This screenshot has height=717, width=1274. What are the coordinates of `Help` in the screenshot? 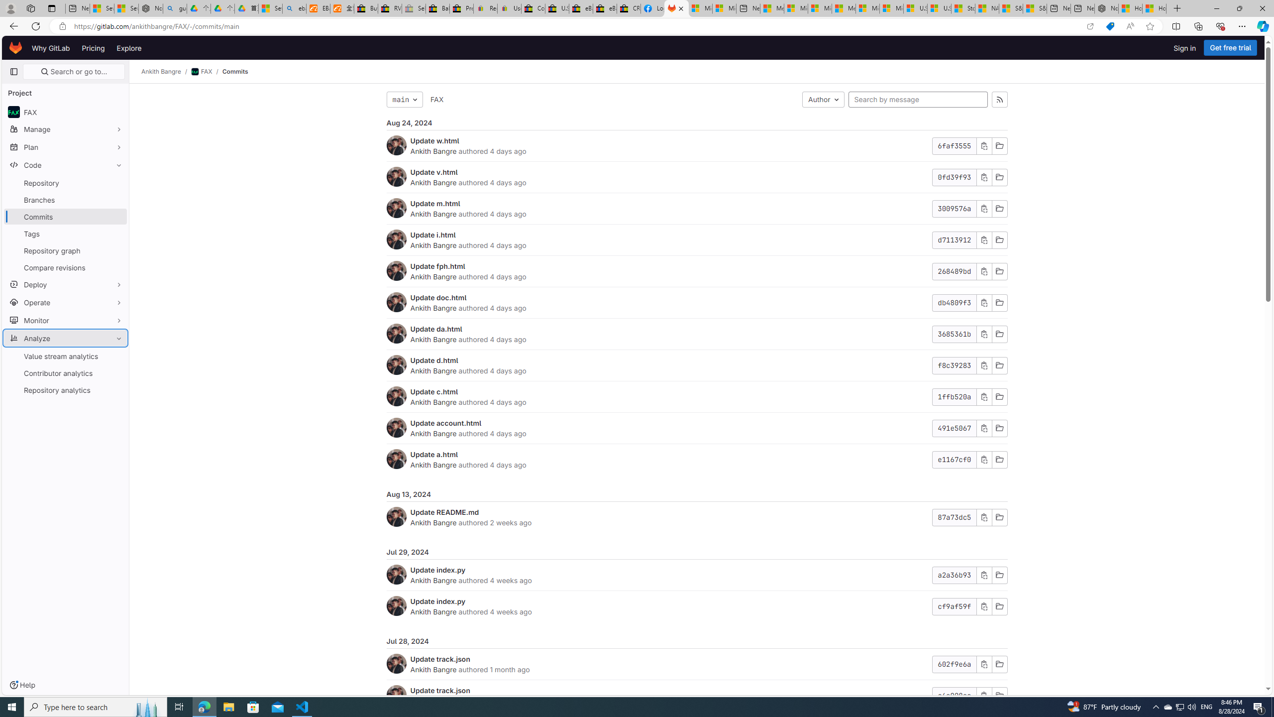 It's located at (22, 685).